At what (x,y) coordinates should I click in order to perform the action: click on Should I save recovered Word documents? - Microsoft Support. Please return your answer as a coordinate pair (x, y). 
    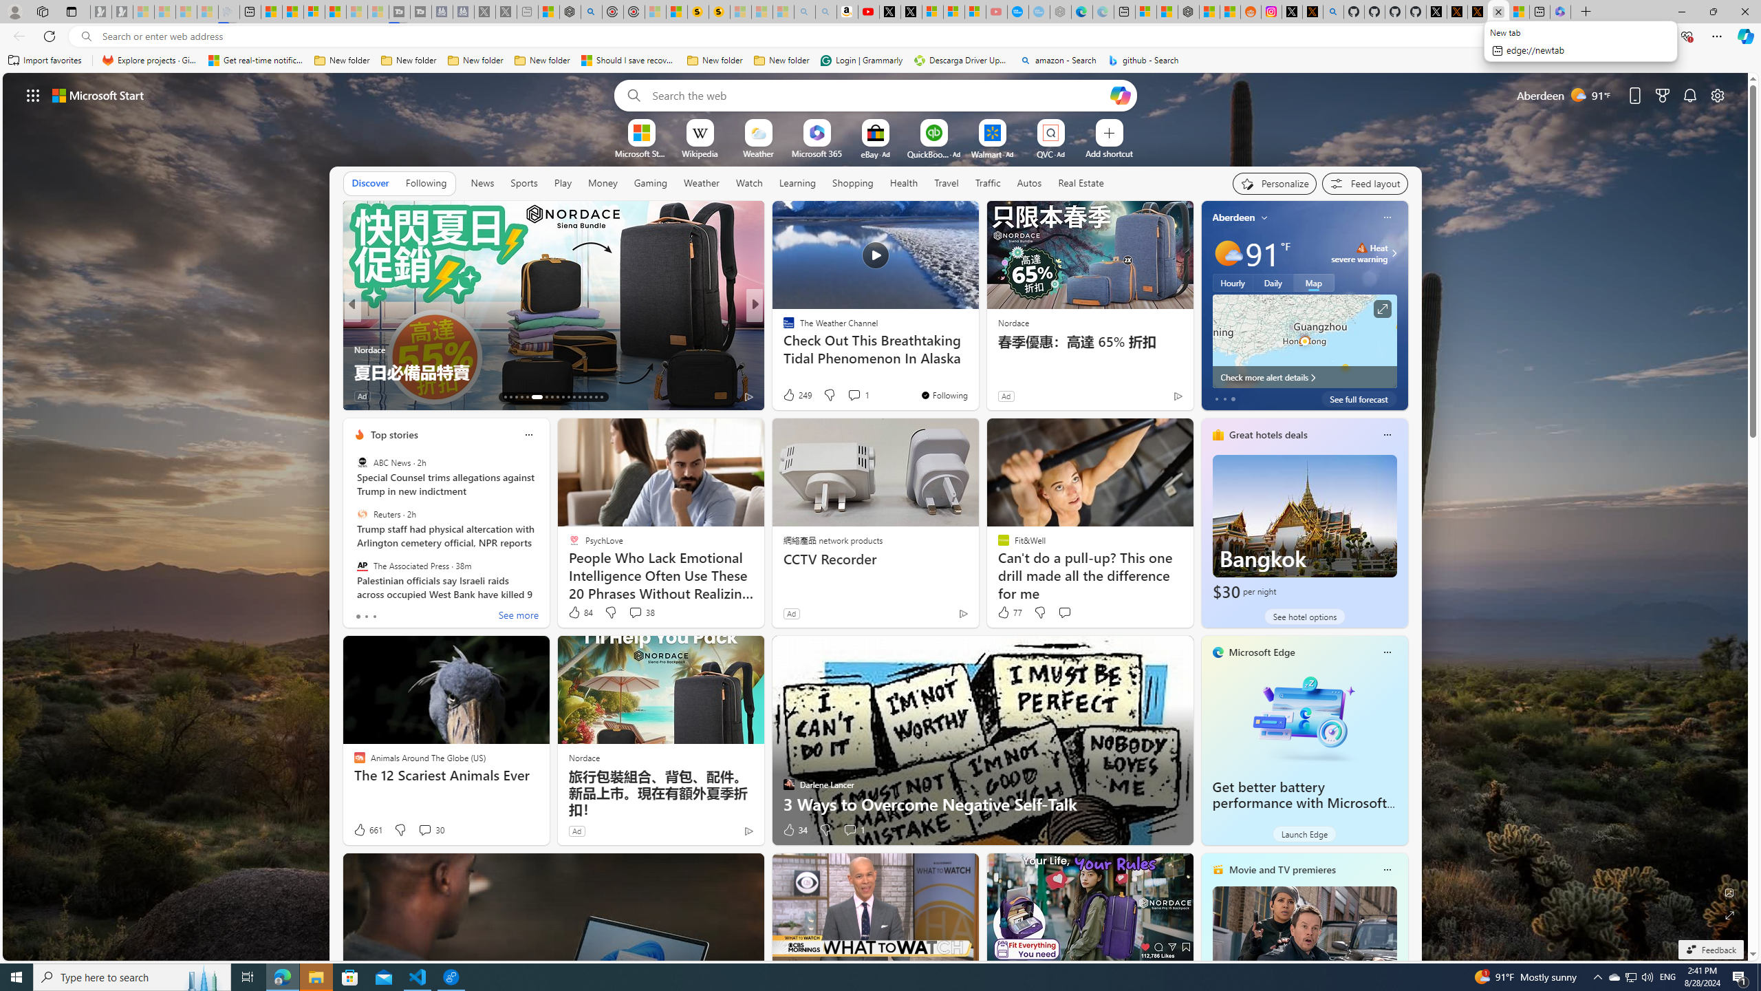
    Looking at the image, I should click on (629, 61).